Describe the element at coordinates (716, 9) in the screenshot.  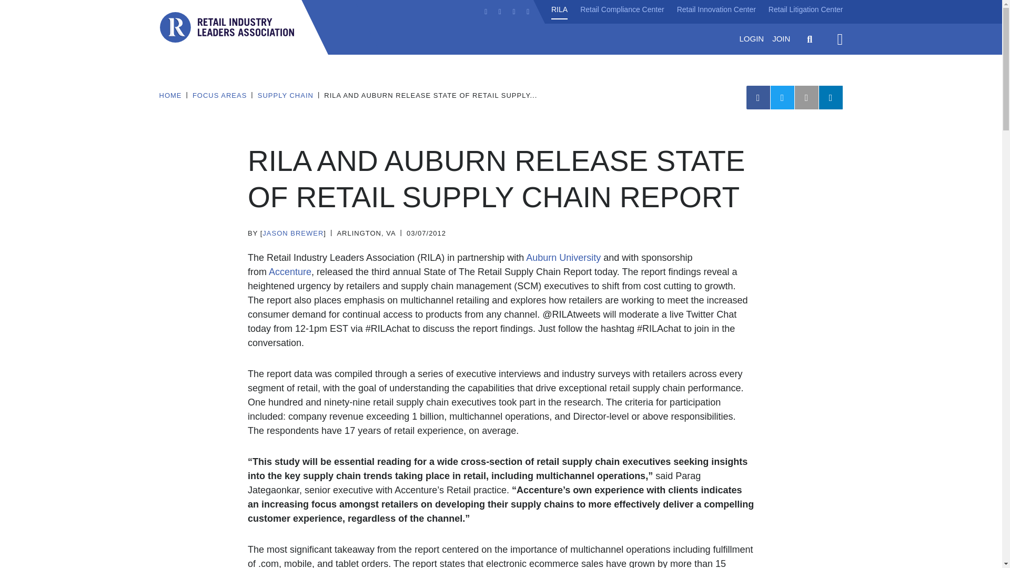
I see `Retail Innovation Center` at that location.